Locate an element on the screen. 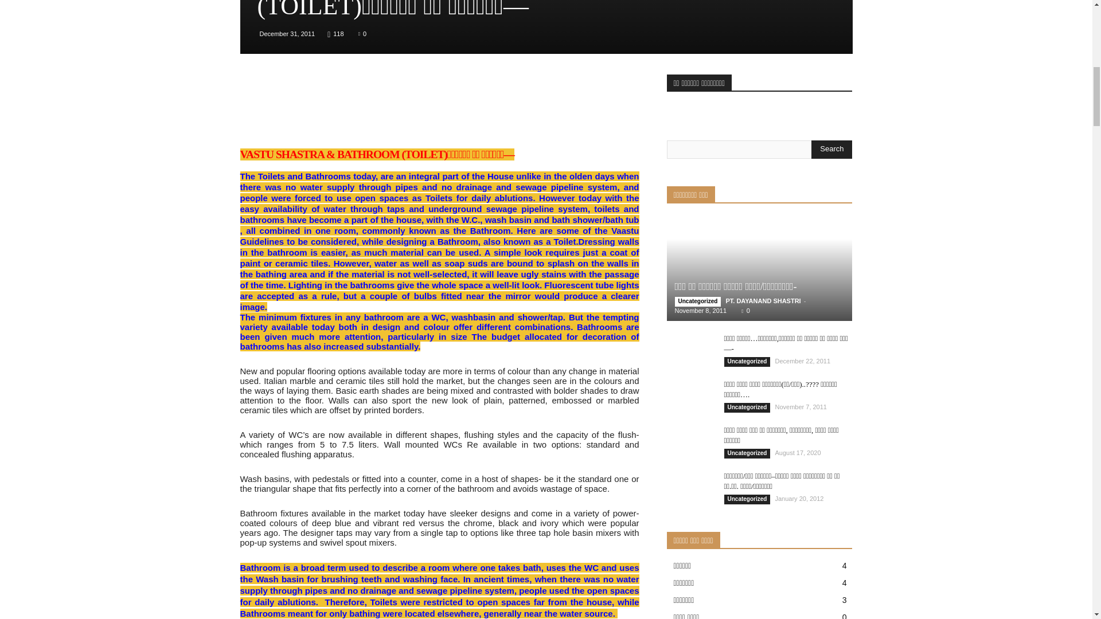 The width and height of the screenshot is (1101, 619). 0 is located at coordinates (362, 33).